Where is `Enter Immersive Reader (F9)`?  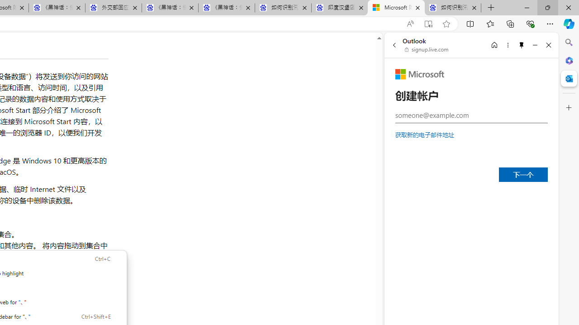
Enter Immersive Reader (F9) is located at coordinates (428, 24).